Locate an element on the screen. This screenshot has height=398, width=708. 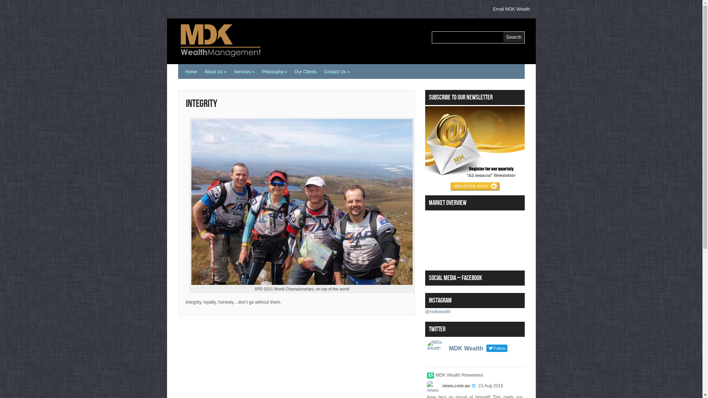
MDK Wealth Retweeted is located at coordinates (459, 375).